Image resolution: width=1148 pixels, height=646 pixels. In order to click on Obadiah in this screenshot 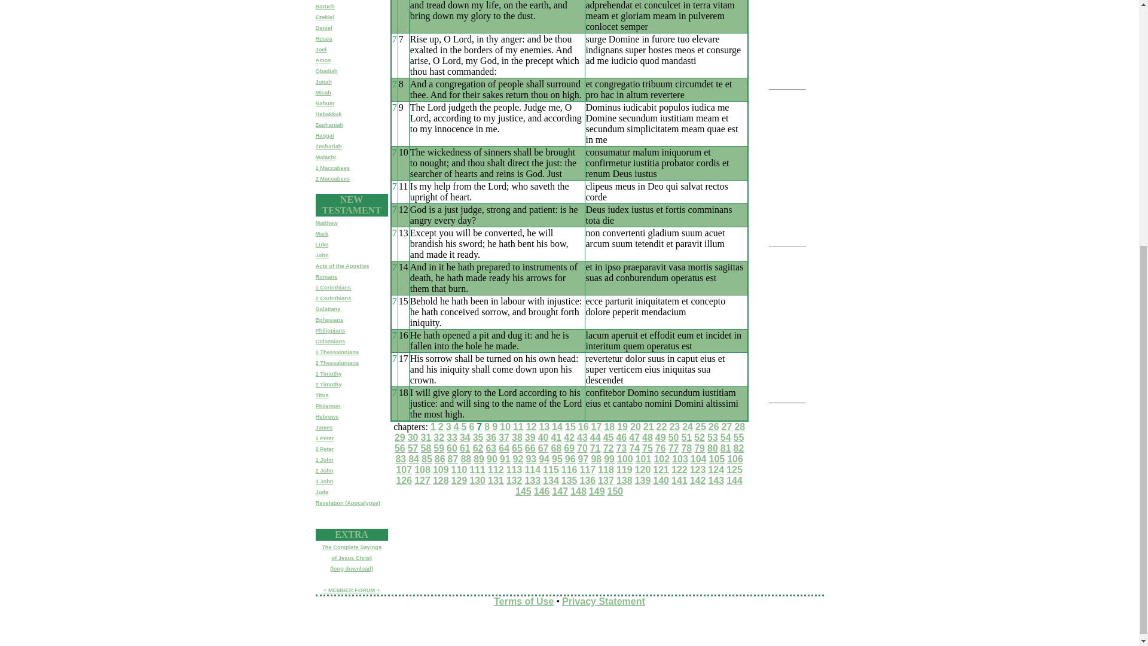, I will do `click(326, 71)`.